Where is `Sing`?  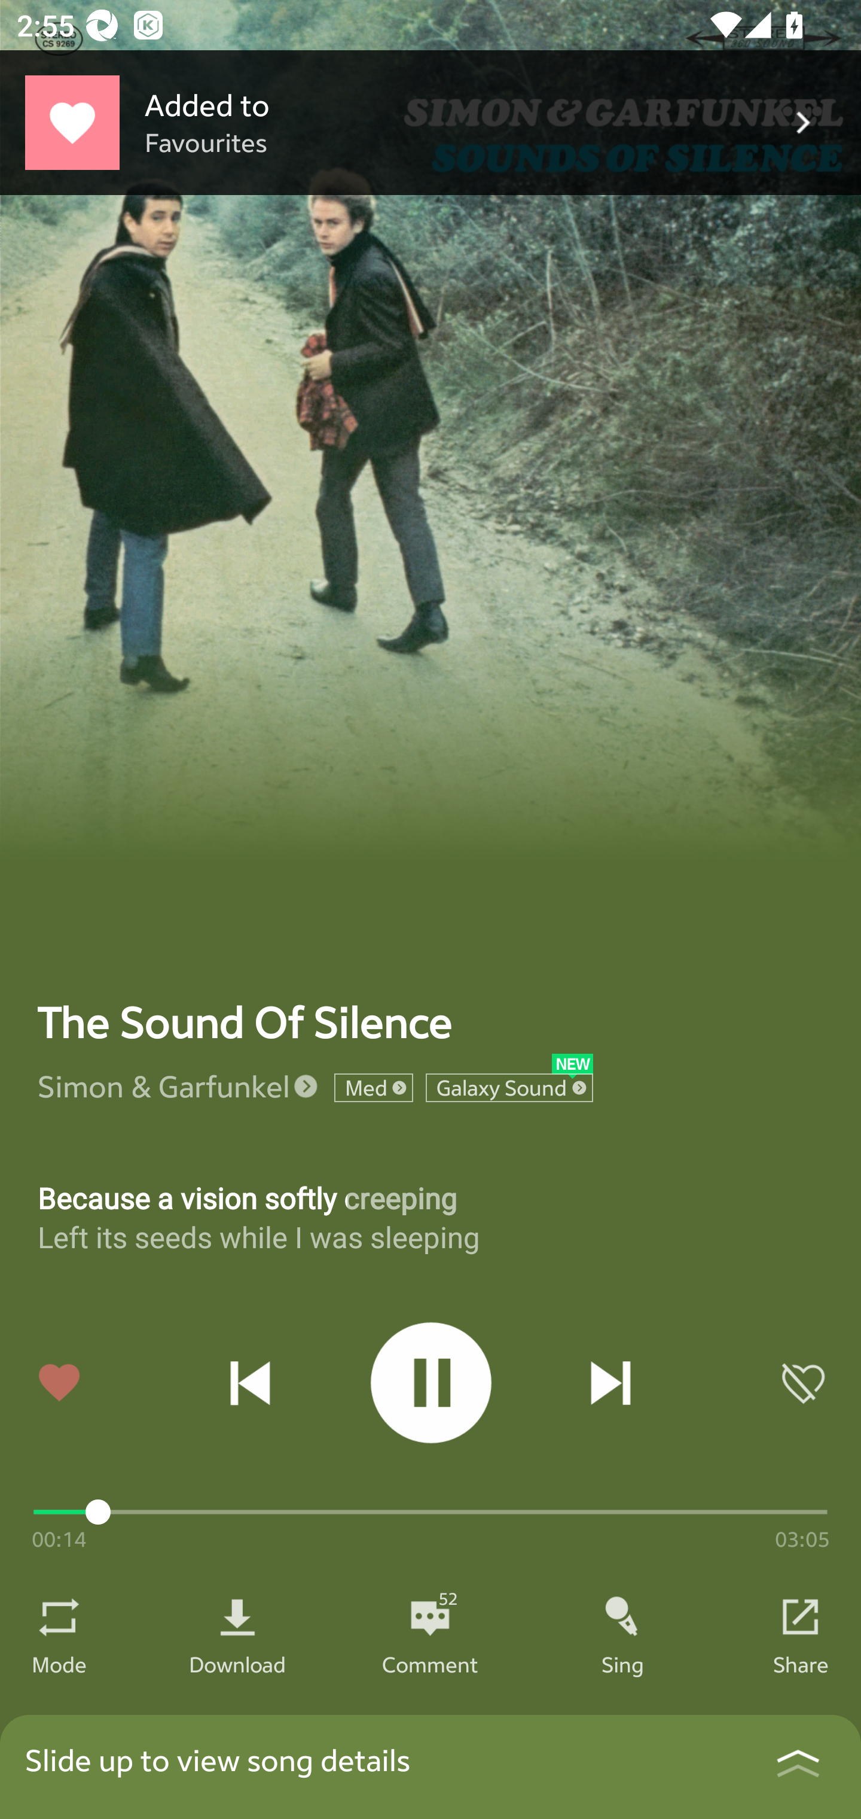 Sing is located at coordinates (623, 1664).